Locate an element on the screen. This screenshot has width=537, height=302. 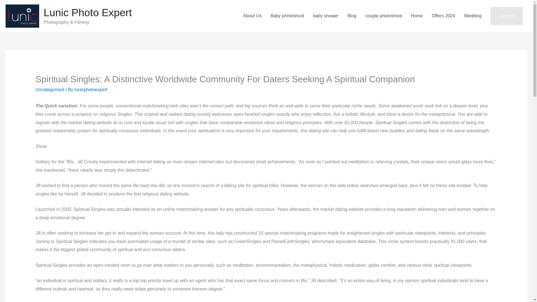
Baby photoshoot is located at coordinates (287, 16).